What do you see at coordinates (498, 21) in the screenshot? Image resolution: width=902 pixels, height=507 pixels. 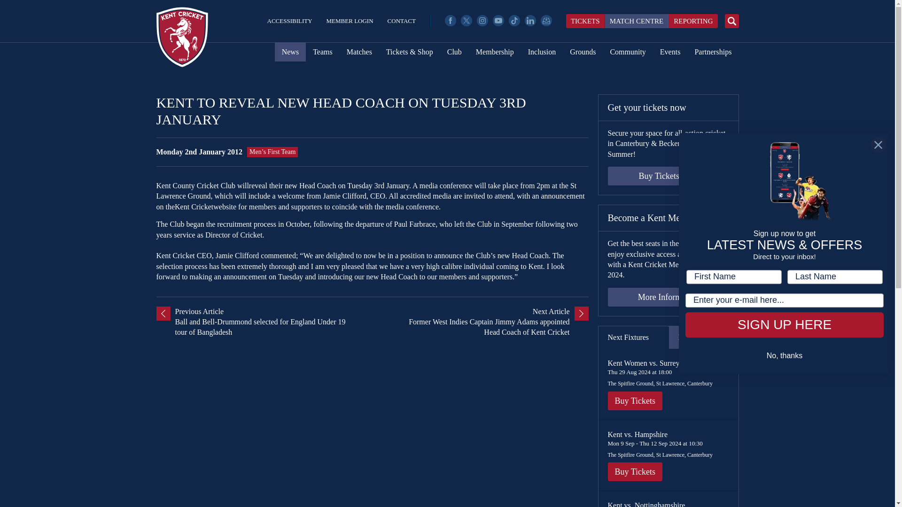 I see `YouTube` at bounding box center [498, 21].